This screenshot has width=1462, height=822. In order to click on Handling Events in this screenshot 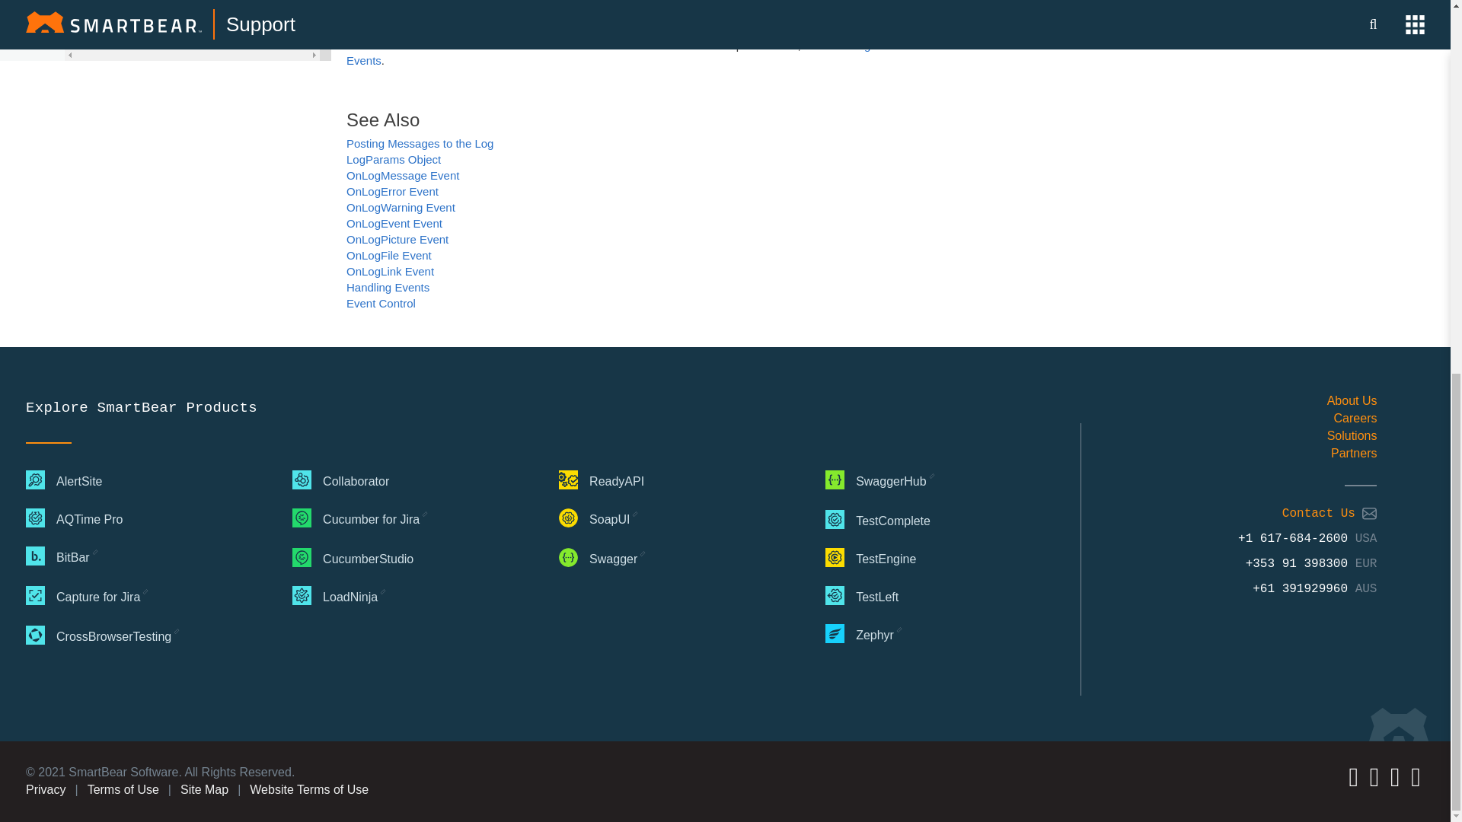, I will do `click(608, 52)`.